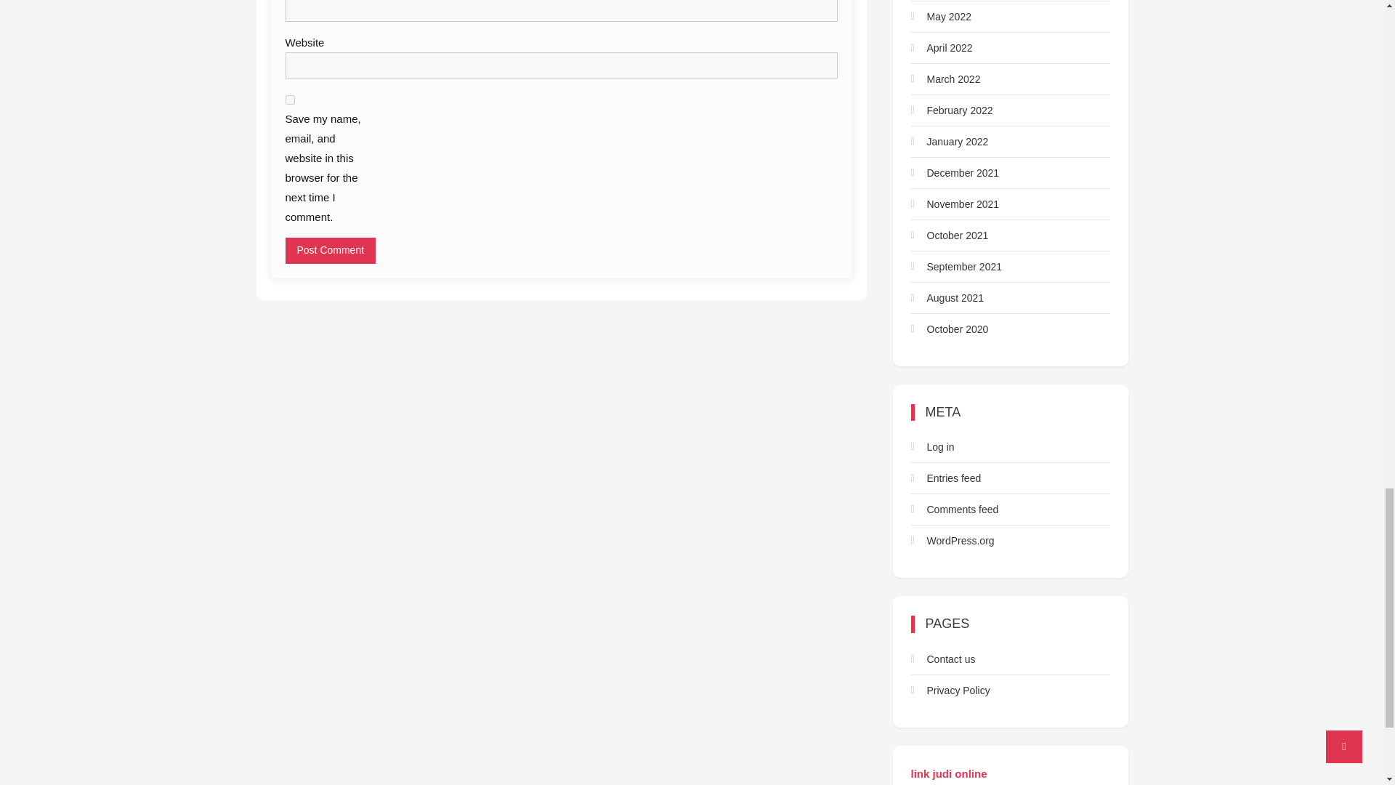  I want to click on yes, so click(289, 99).